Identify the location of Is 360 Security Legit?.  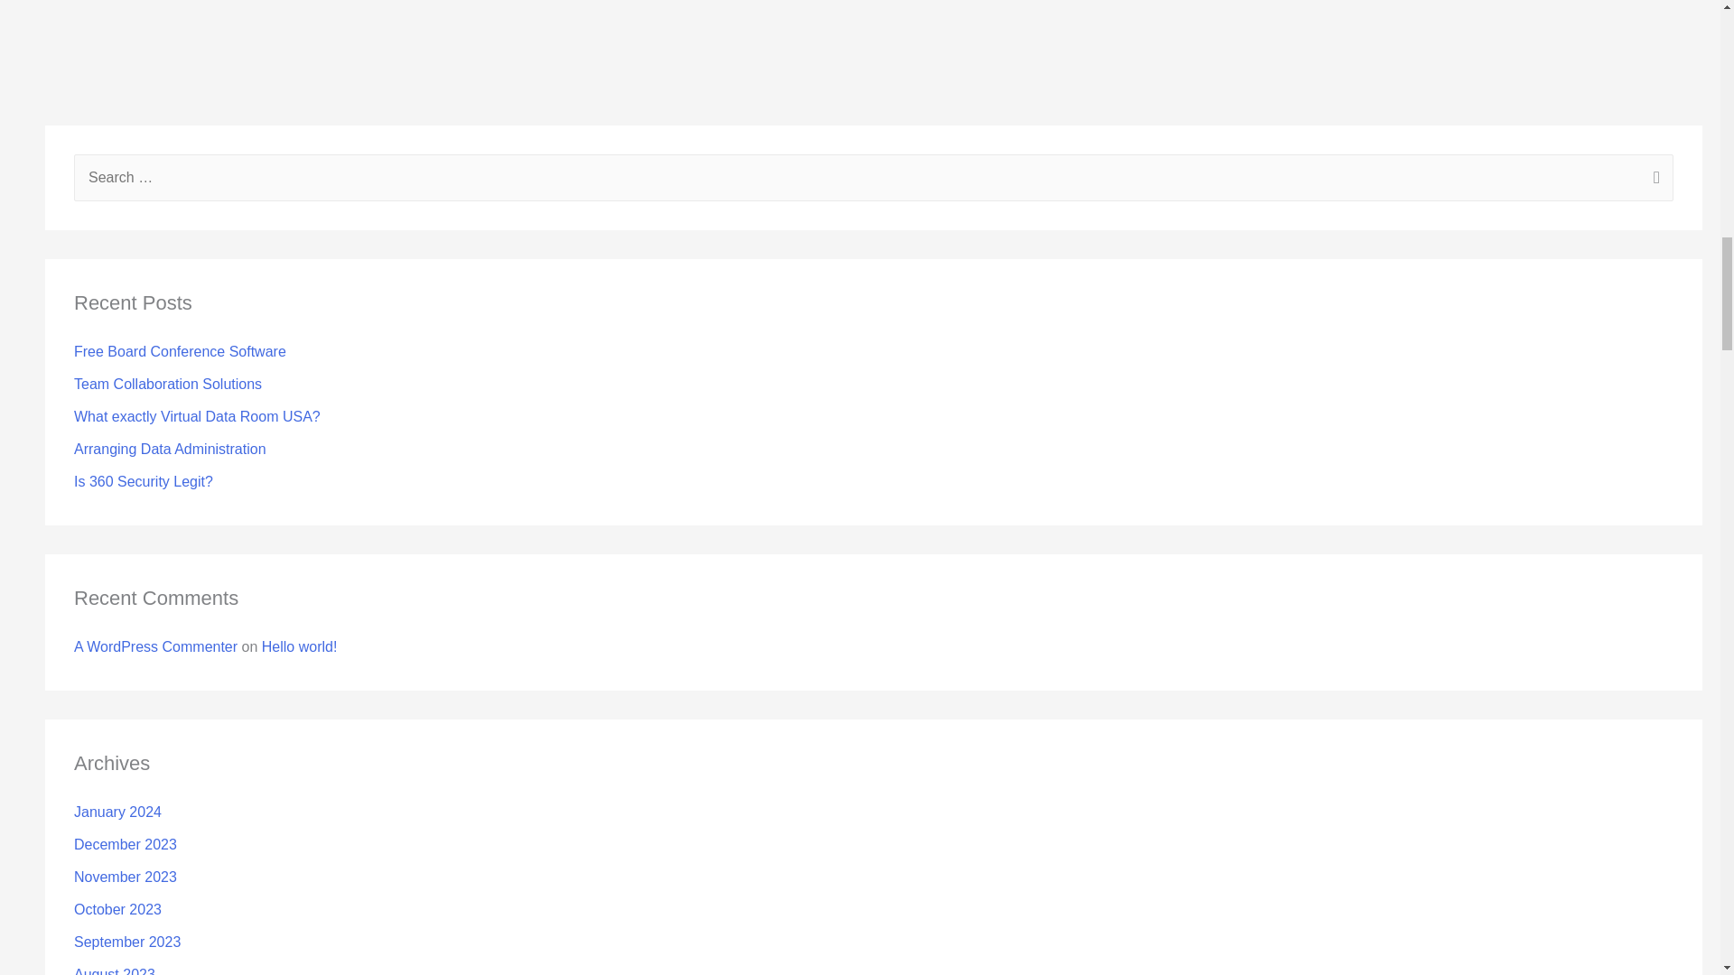
(144, 481).